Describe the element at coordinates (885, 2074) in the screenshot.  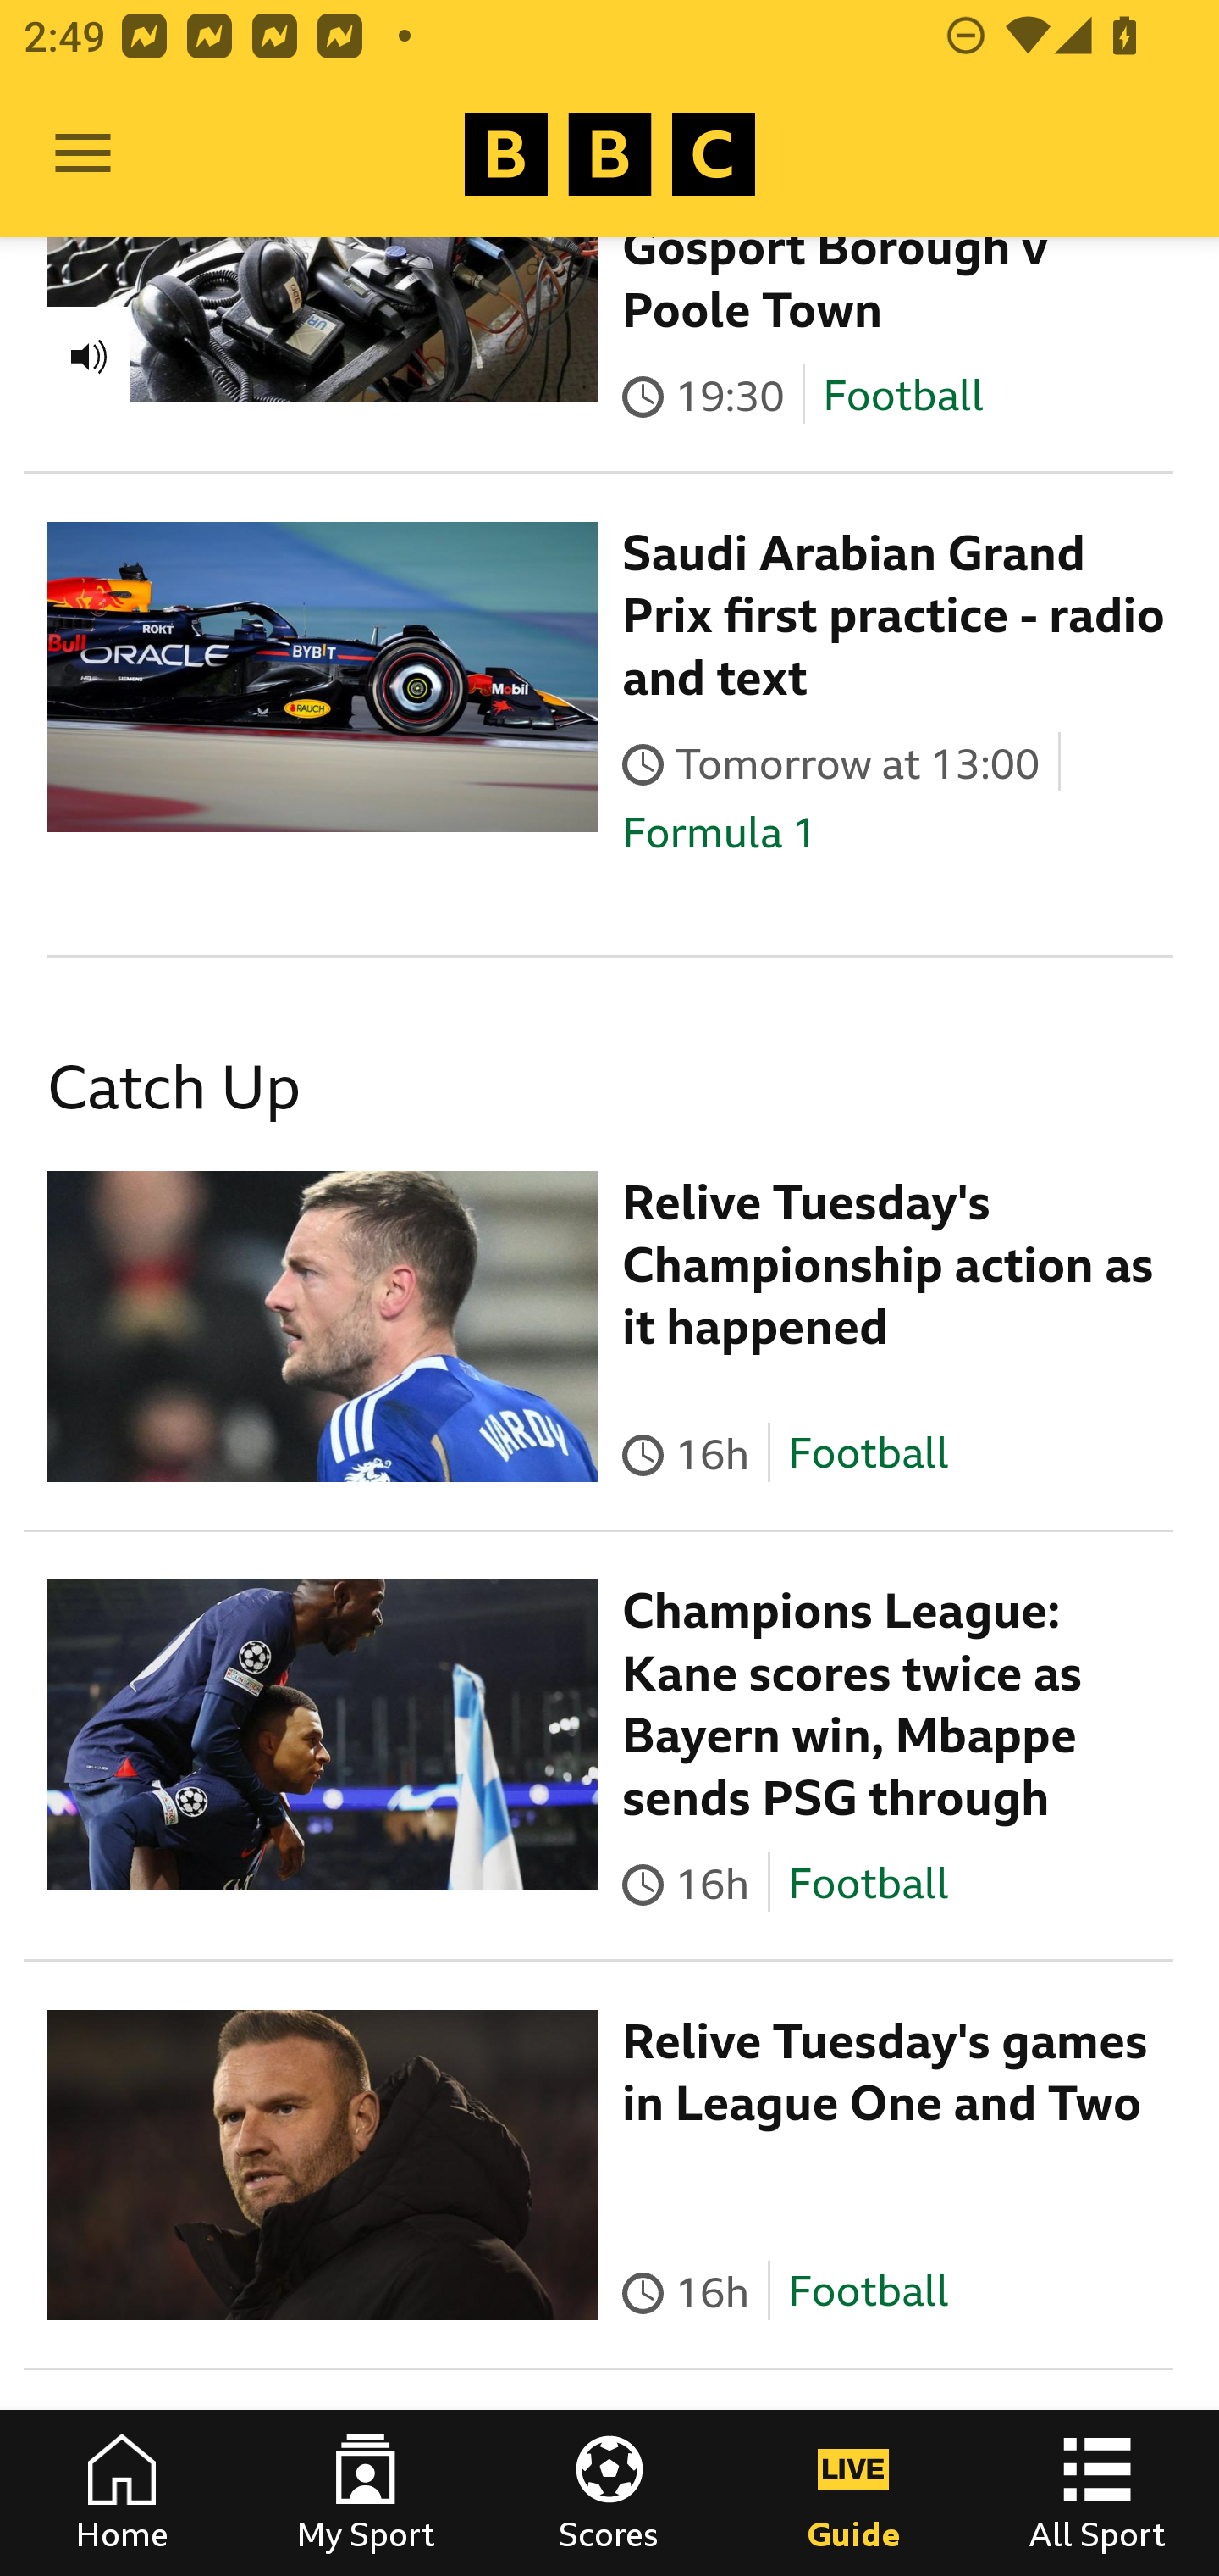
I see `Relive Tuesday's games in League One and Two` at that location.